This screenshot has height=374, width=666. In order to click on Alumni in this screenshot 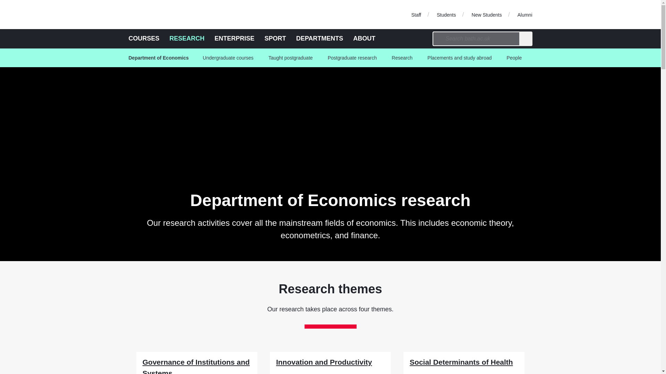, I will do `click(524, 14)`.